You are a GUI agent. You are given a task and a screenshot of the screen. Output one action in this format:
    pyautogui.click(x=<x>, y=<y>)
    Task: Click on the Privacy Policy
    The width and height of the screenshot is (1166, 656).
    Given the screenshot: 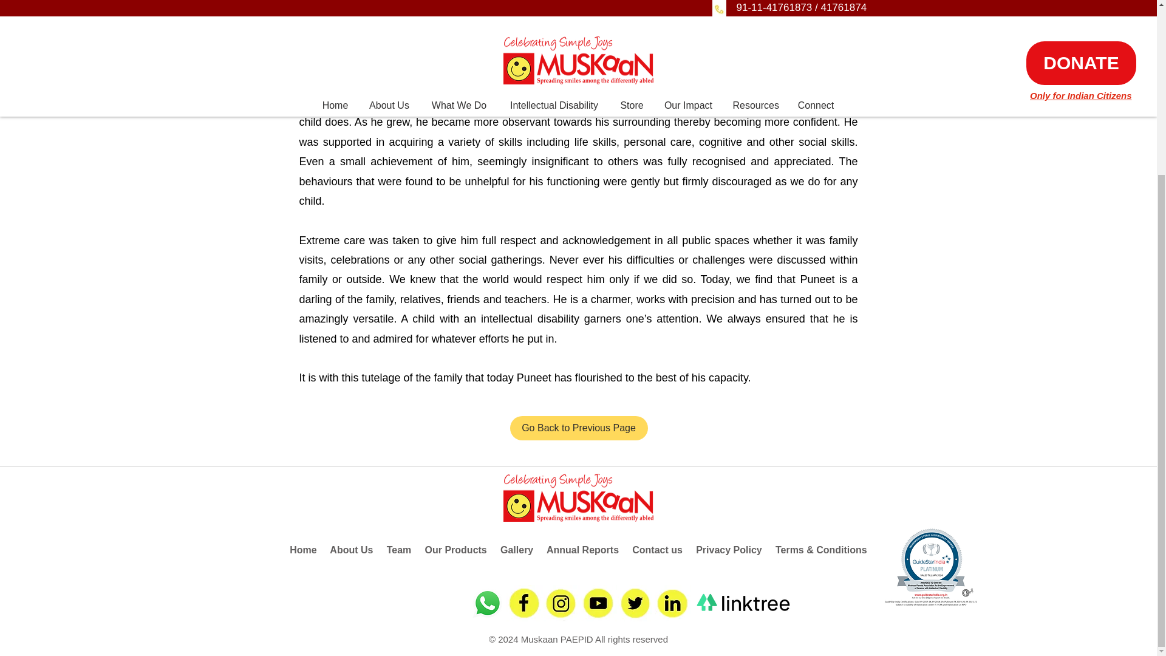 What is the action you would take?
    pyautogui.click(x=729, y=550)
    